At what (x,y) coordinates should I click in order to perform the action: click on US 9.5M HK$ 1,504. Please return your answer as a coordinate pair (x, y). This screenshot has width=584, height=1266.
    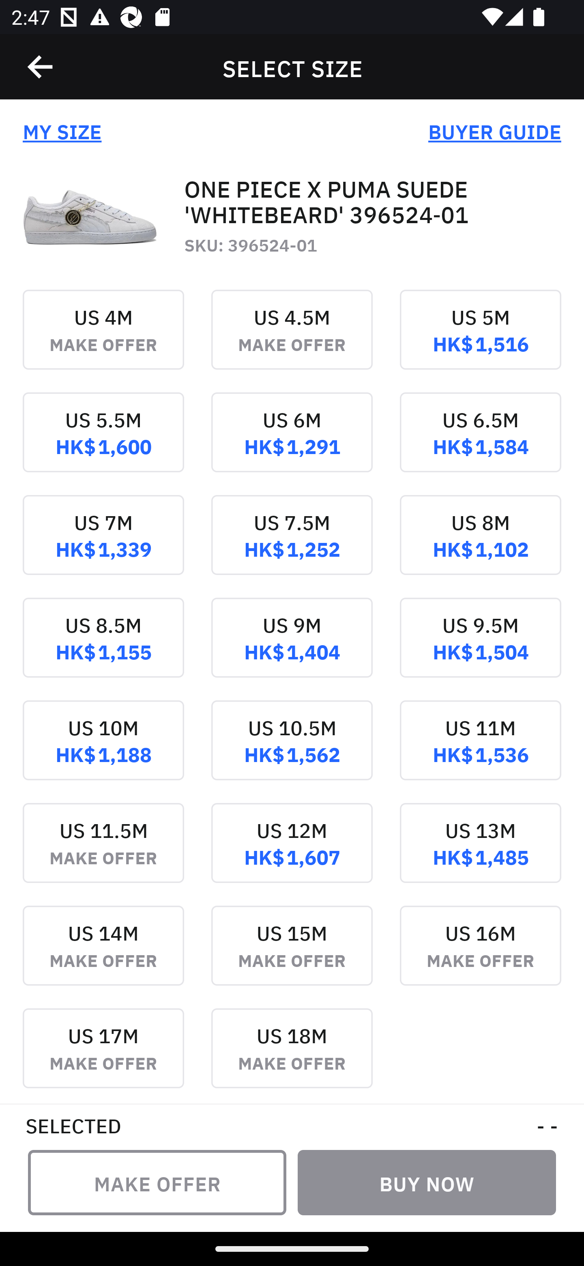
    Looking at the image, I should click on (480, 648).